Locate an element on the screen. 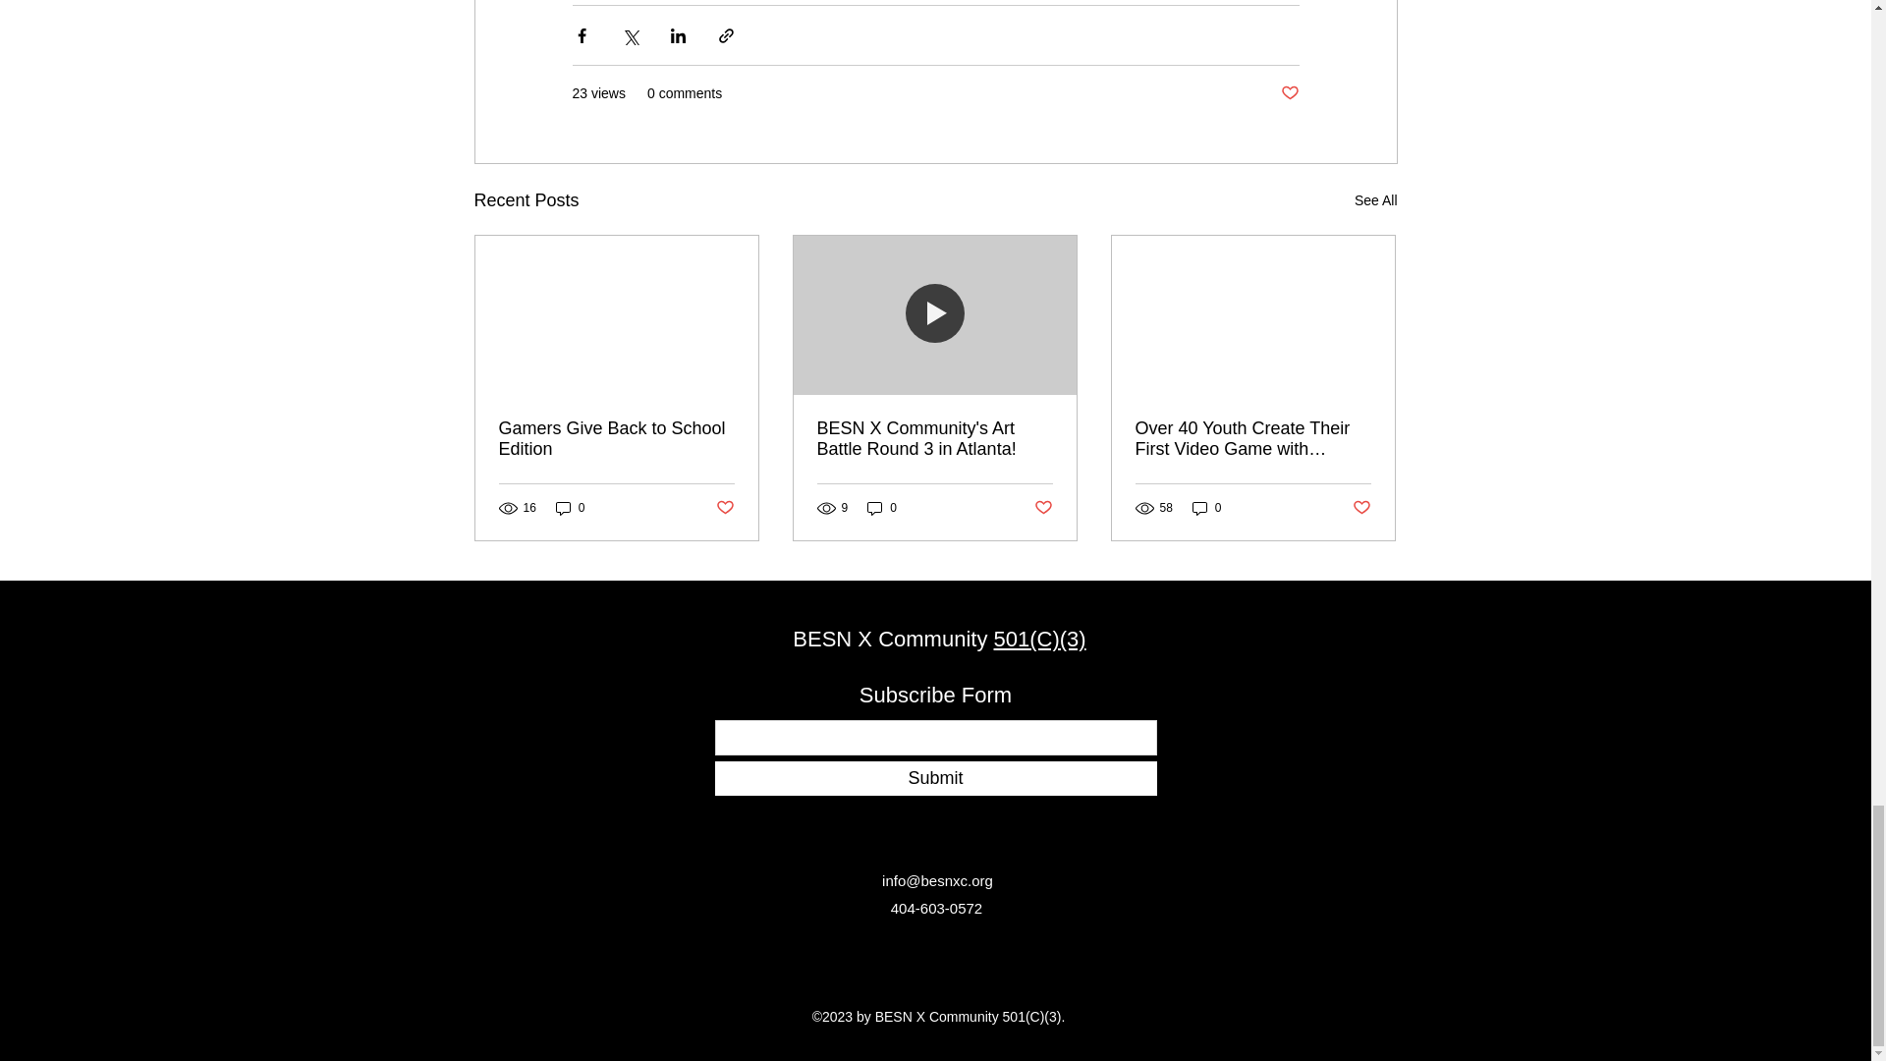 Image resolution: width=1886 pixels, height=1061 pixels. BESN X Community  is located at coordinates (892, 639).